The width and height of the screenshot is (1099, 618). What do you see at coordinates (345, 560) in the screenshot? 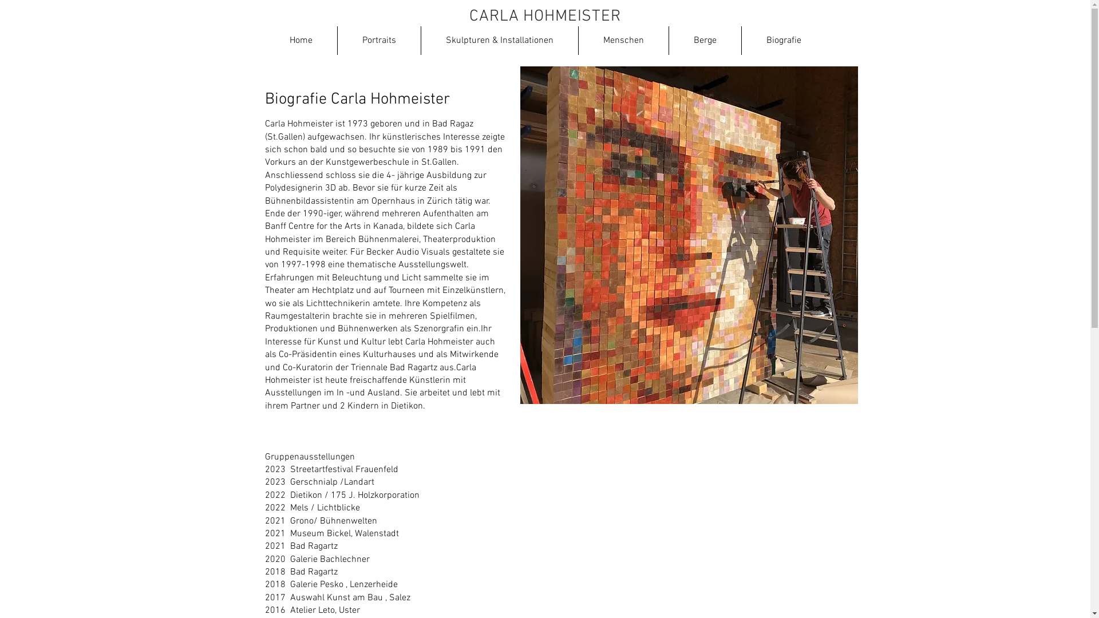
I see `Bachlechner` at bounding box center [345, 560].